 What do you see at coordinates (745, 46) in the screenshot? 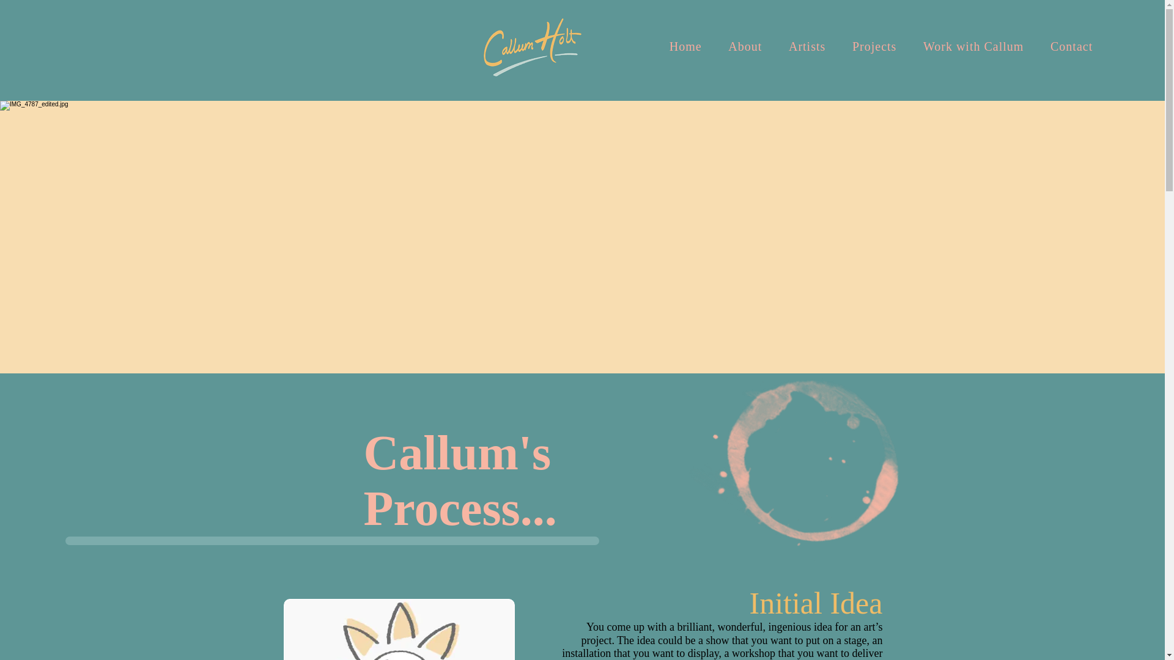
I see `About` at bounding box center [745, 46].